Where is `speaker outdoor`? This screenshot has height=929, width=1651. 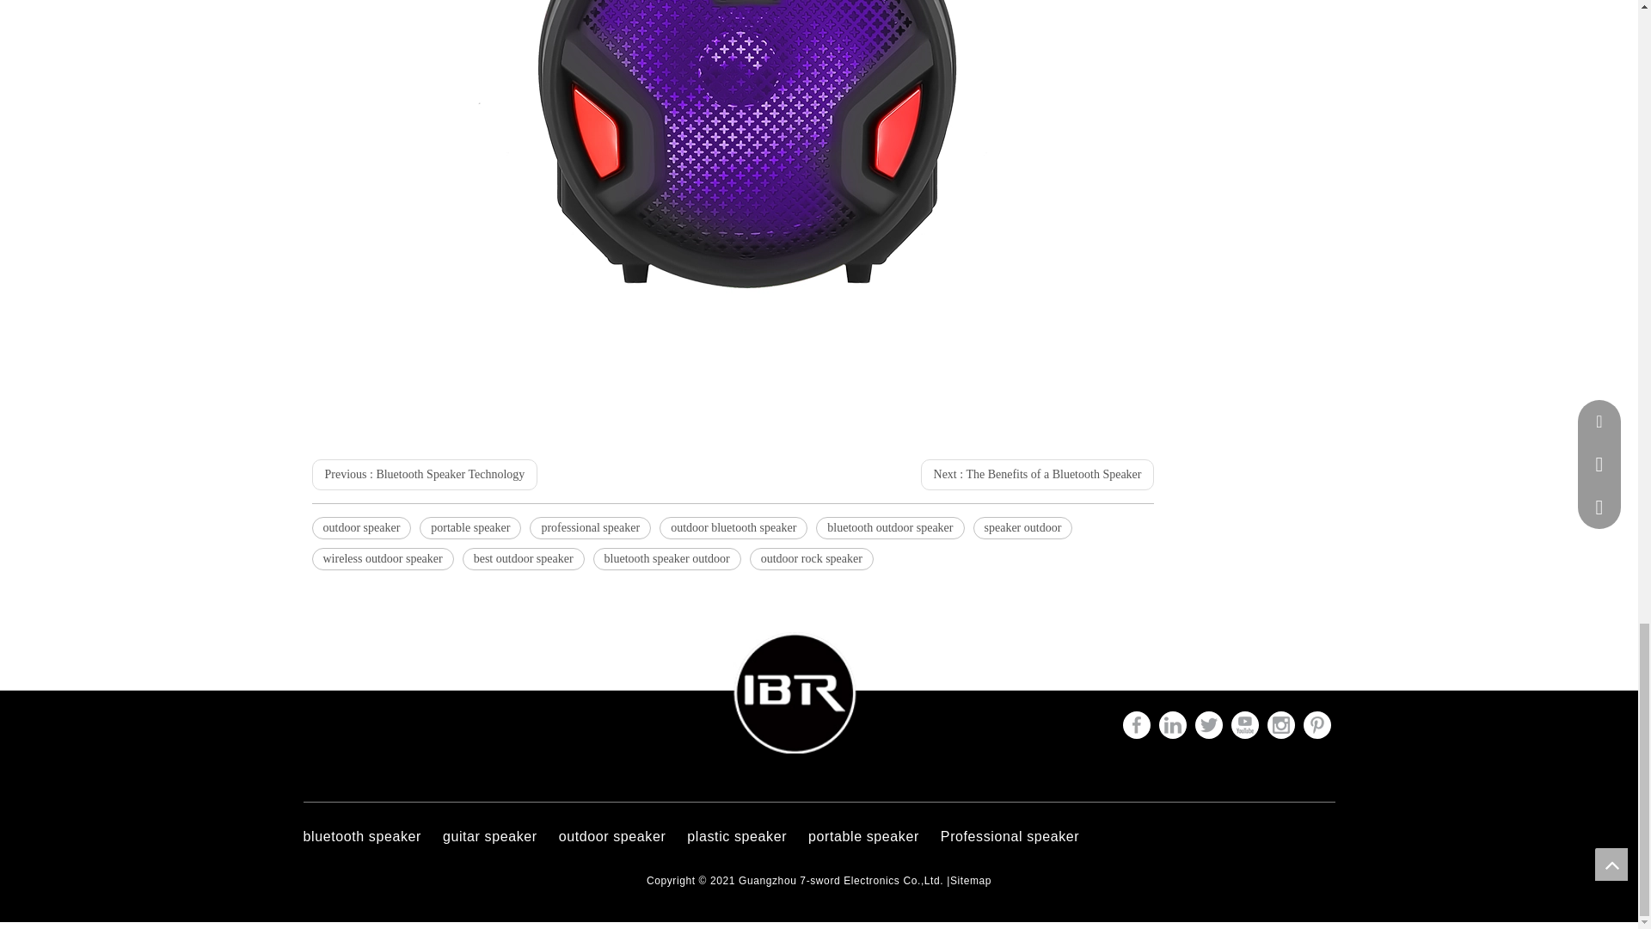
speaker outdoor is located at coordinates (1023, 528).